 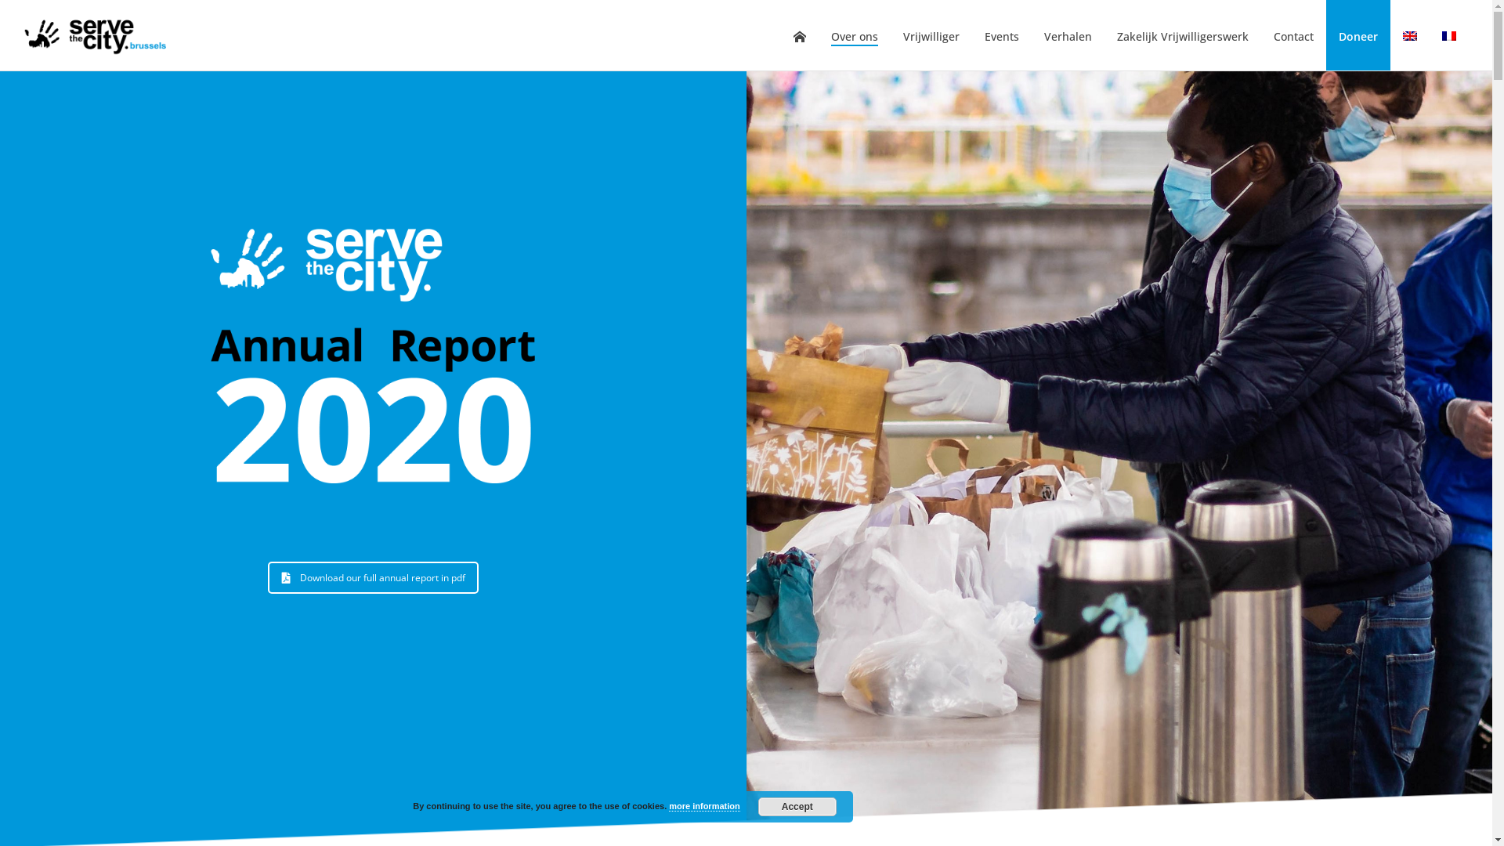 I want to click on Zakelijk Vrijwilligerswerk, so click(x=1183, y=37).